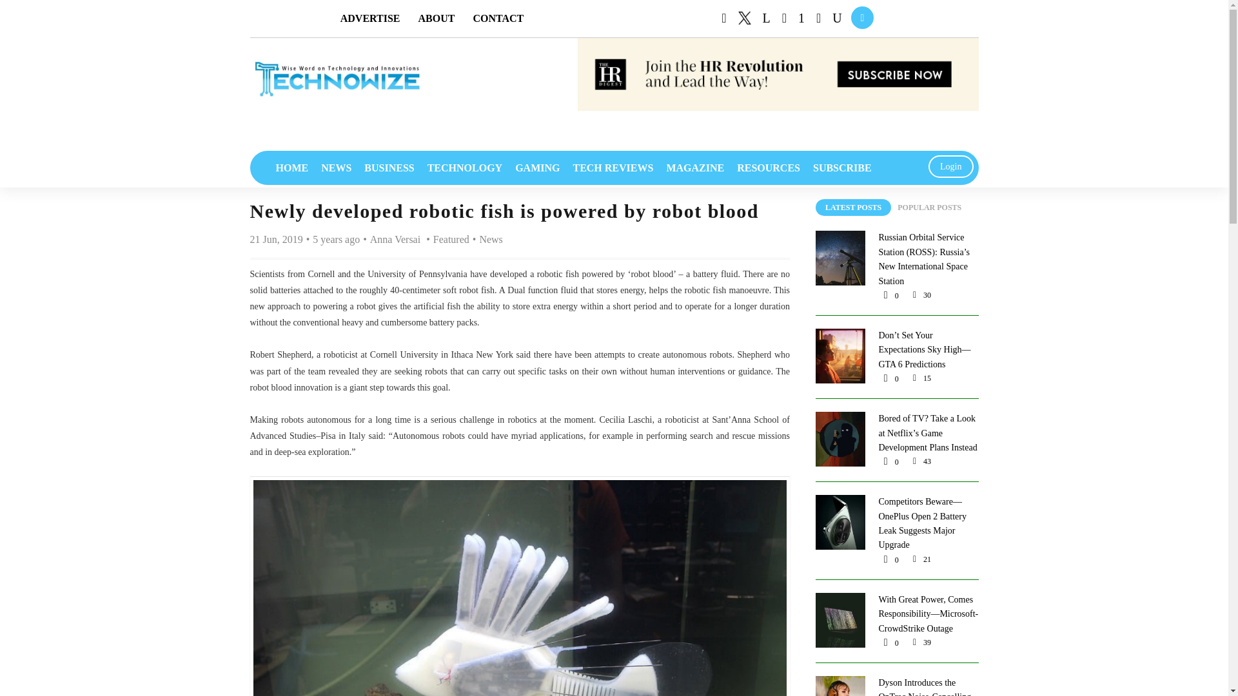  Describe the element at coordinates (337, 79) in the screenshot. I see `Technowize` at that location.